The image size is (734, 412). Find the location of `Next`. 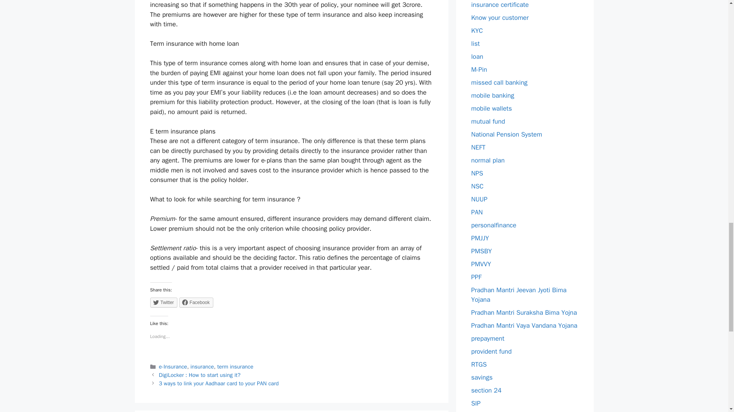

Next is located at coordinates (219, 383).